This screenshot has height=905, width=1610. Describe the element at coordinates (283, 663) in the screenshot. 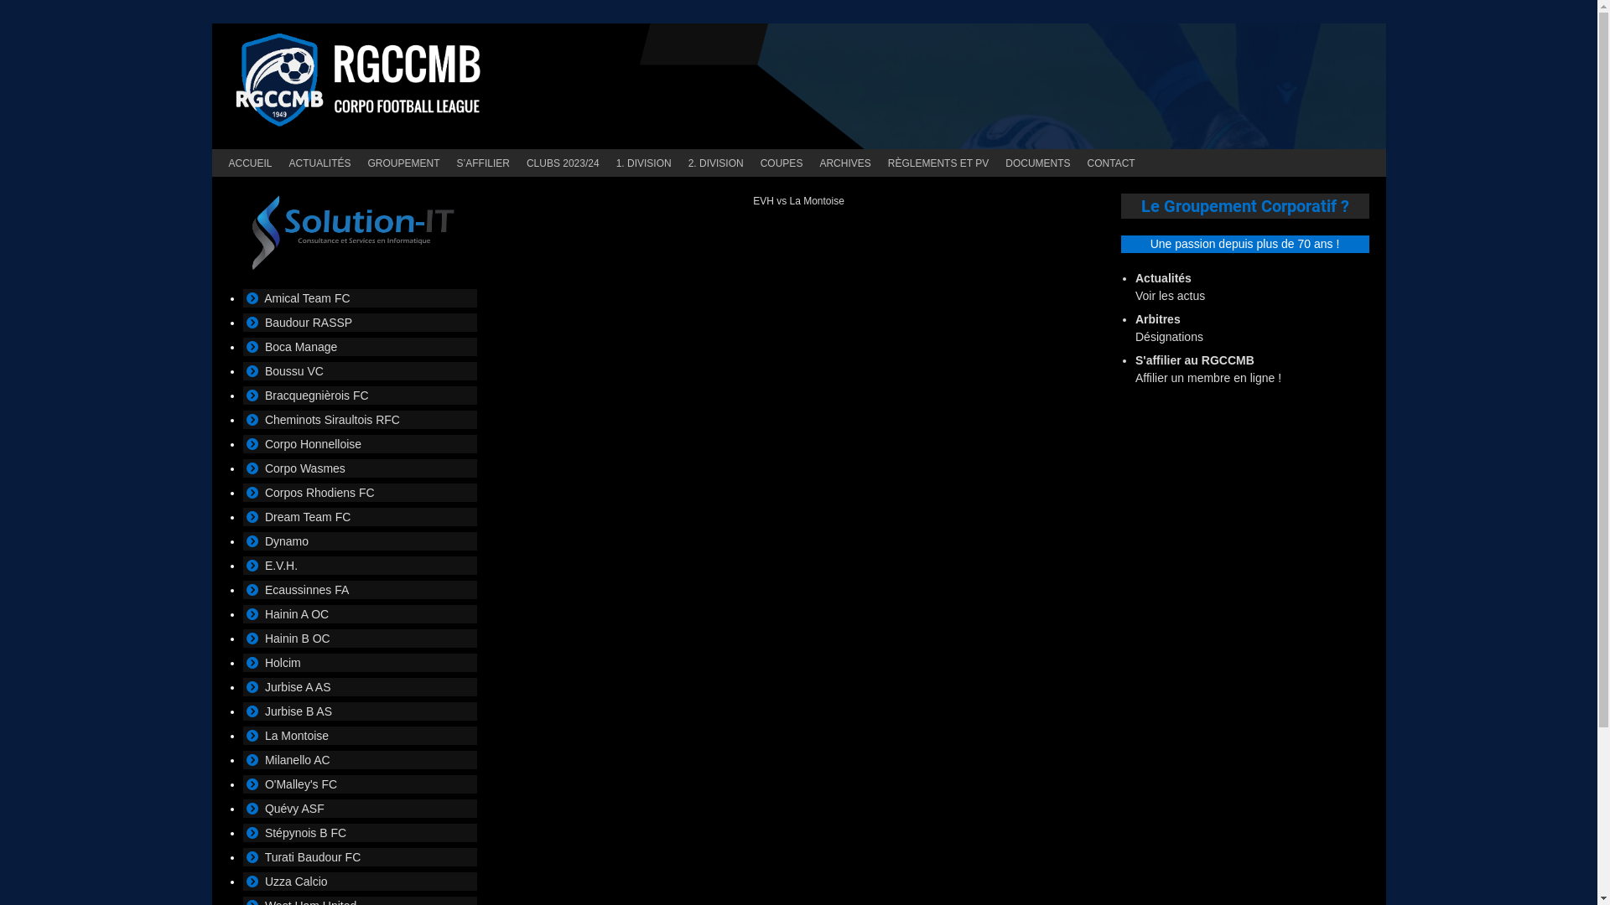

I see `Holcim` at that location.